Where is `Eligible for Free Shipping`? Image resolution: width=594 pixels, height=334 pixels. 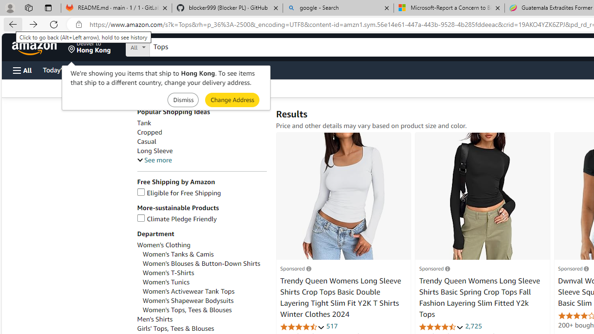
Eligible for Free Shipping is located at coordinates (179, 193).